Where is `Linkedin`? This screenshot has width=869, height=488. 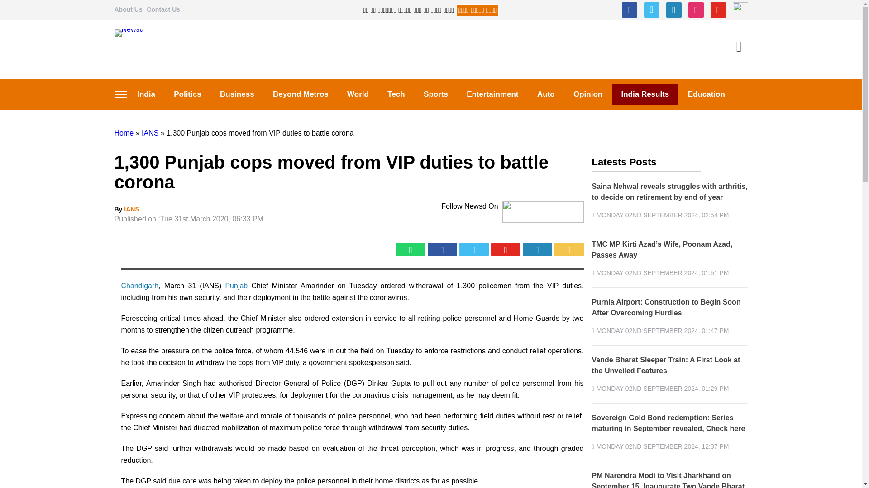
Linkedin is located at coordinates (673, 10).